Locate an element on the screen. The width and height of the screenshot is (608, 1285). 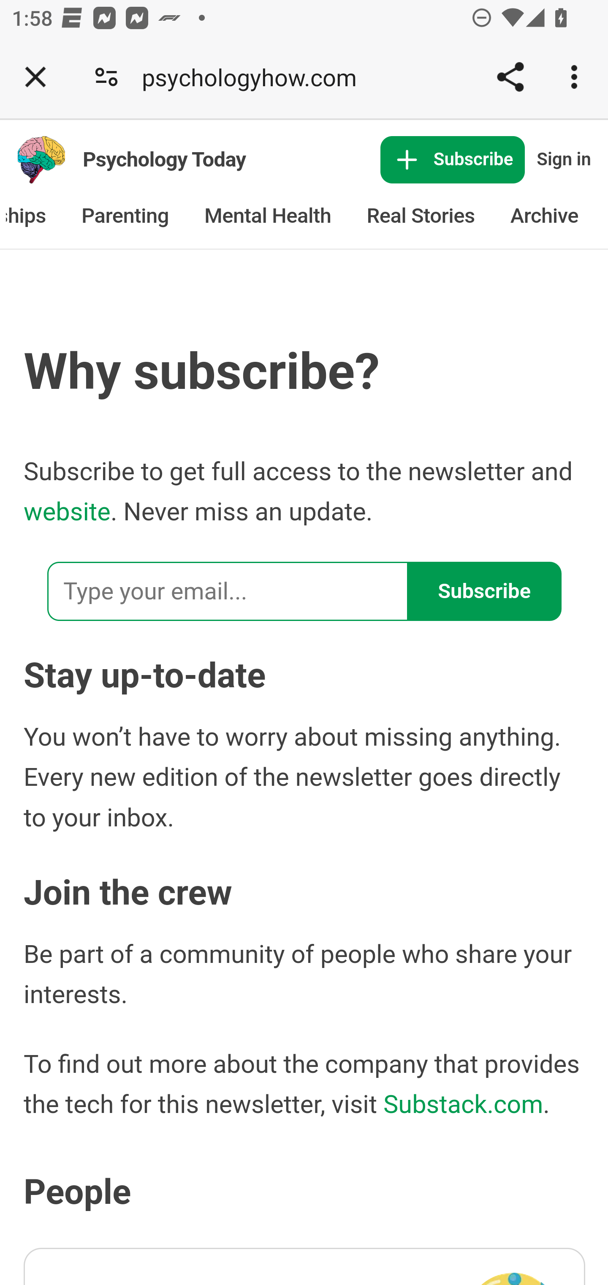
Real Stories is located at coordinates (421, 216).